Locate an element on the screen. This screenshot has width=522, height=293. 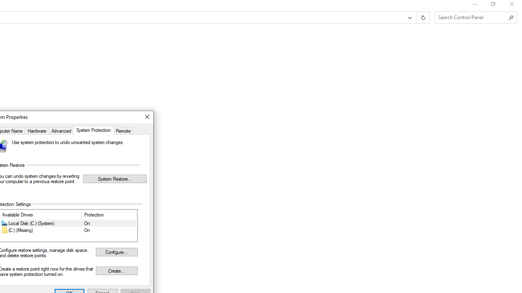
Configure... is located at coordinates (117, 251).